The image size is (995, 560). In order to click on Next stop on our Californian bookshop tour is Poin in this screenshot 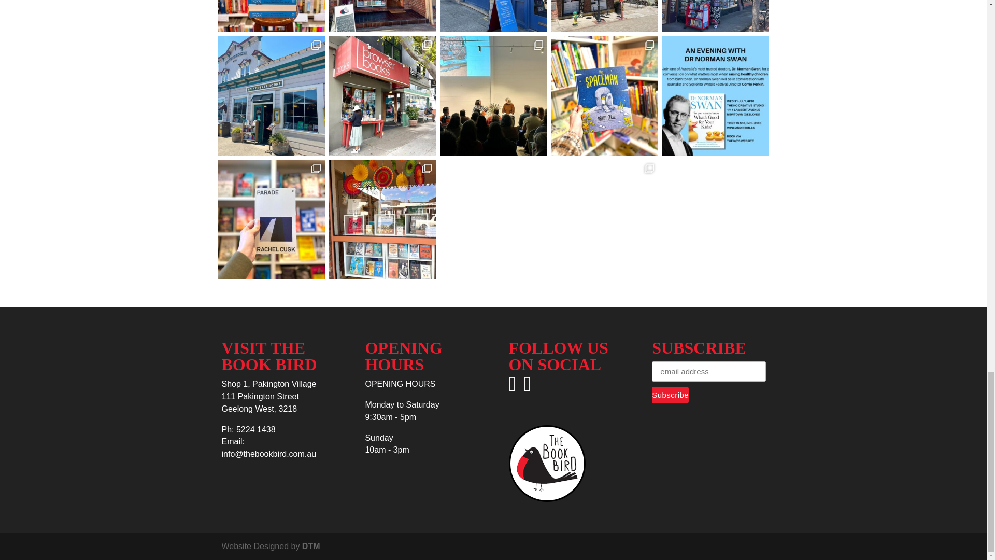, I will do `click(271, 96)`.